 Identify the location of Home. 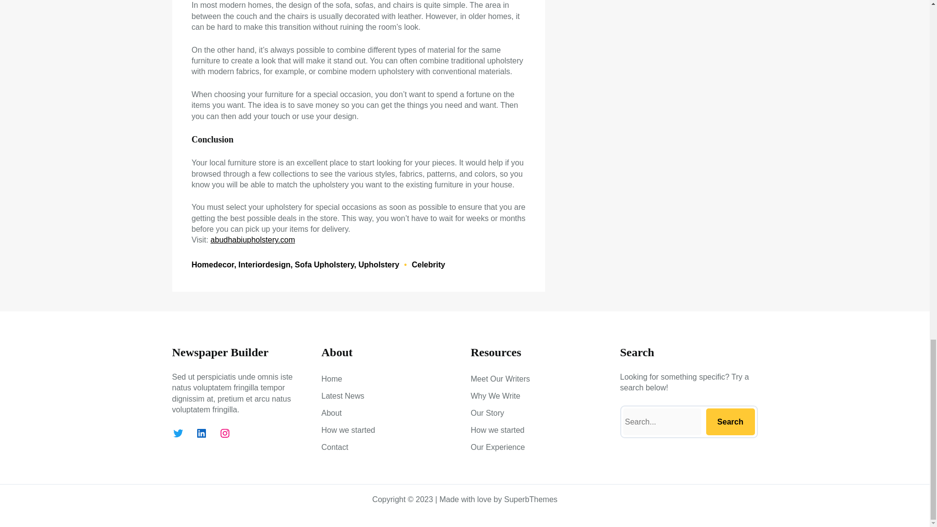
(331, 379).